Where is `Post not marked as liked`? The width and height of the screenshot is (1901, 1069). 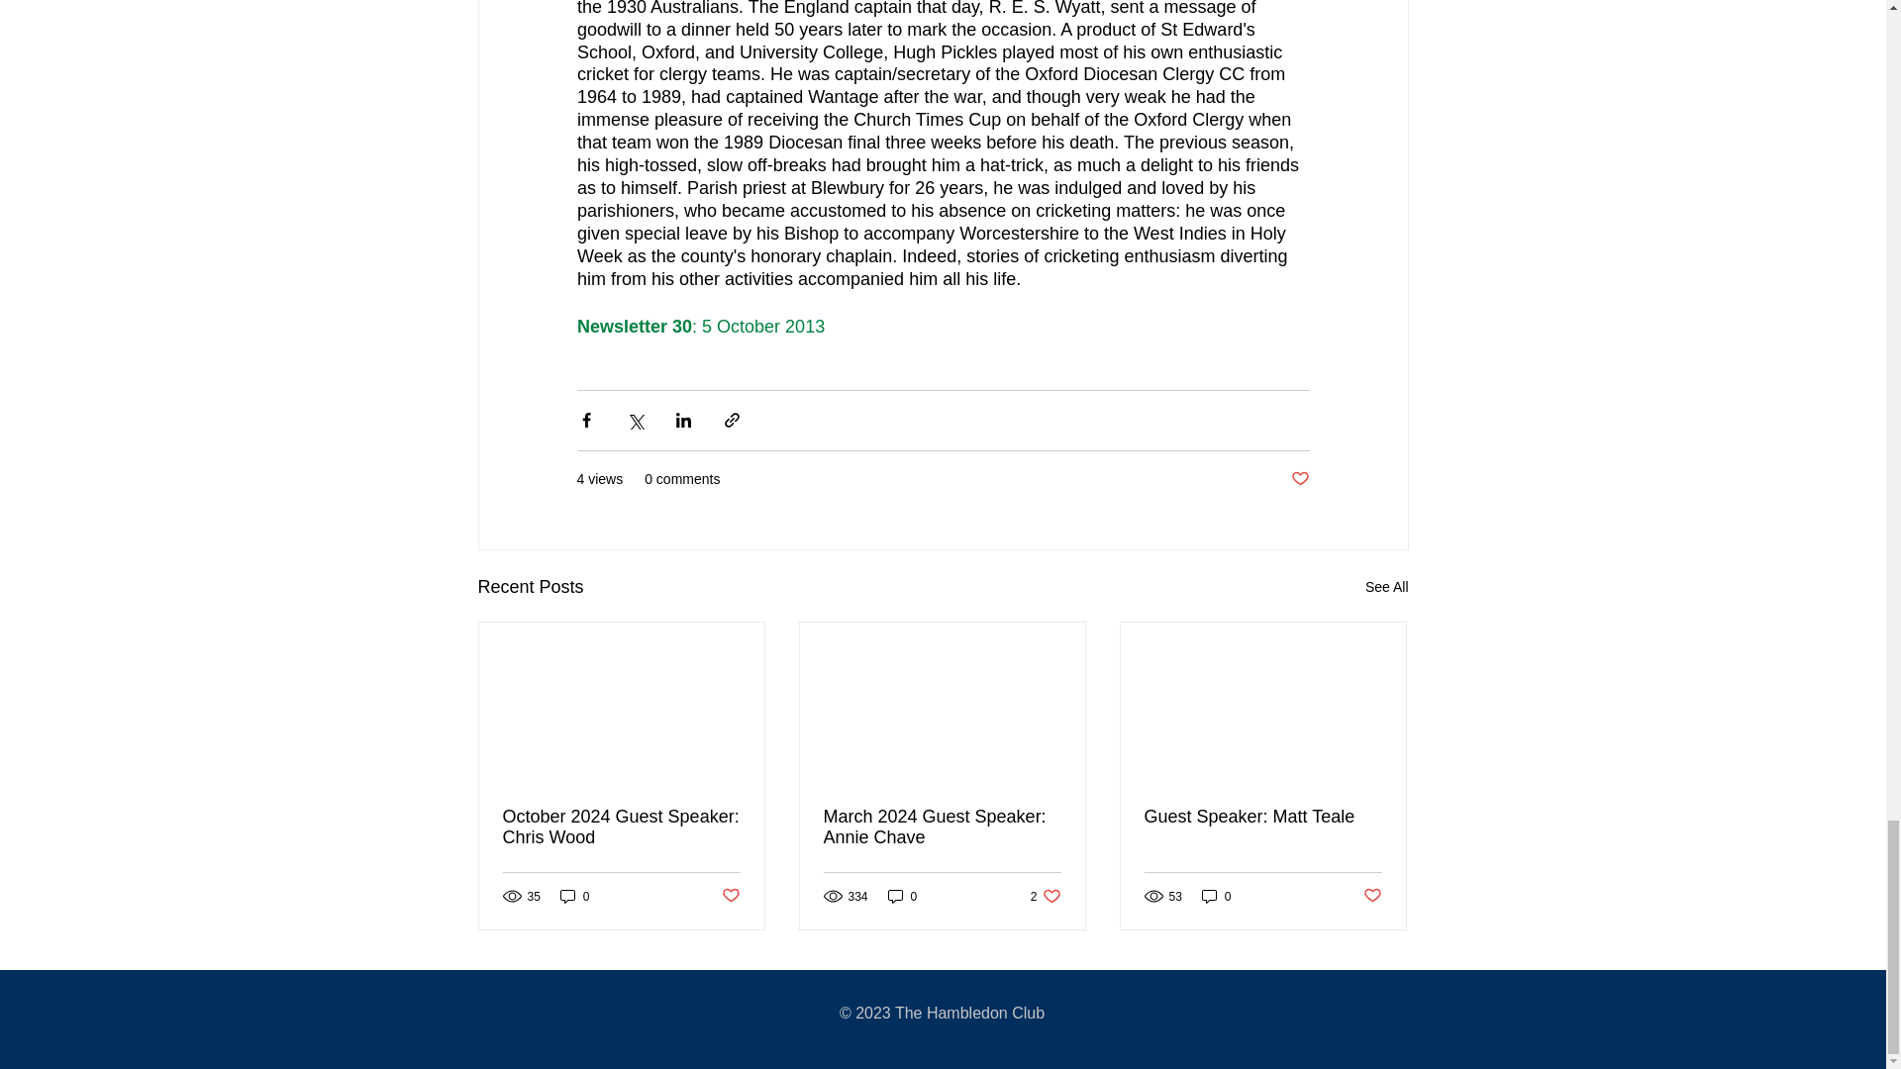 Post not marked as liked is located at coordinates (729, 896).